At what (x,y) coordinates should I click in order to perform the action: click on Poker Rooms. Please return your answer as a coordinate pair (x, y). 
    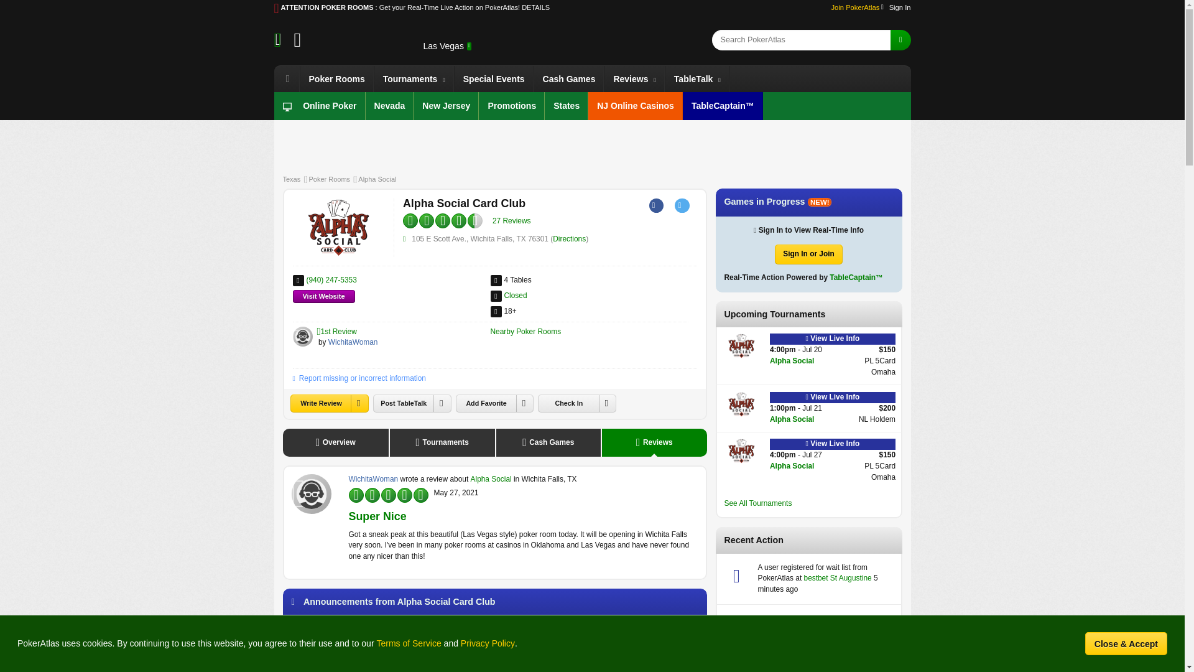
    Looking at the image, I should click on (336, 78).